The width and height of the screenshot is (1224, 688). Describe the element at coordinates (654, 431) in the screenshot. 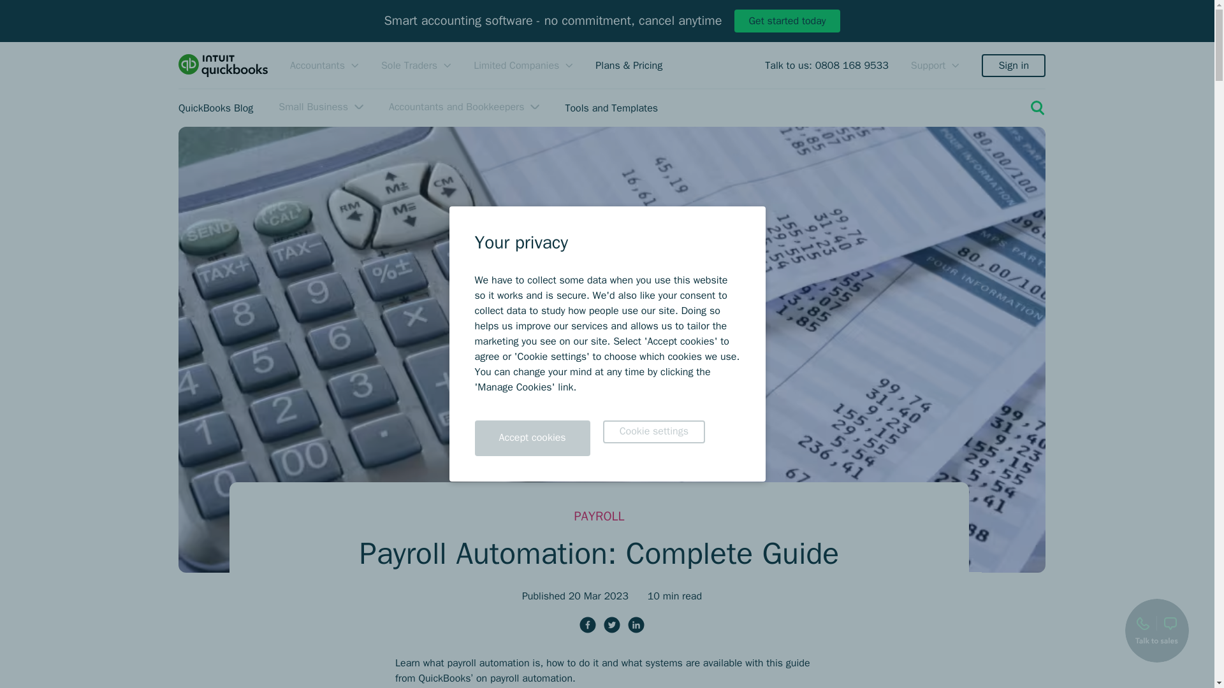

I see `Cookie settings` at that location.